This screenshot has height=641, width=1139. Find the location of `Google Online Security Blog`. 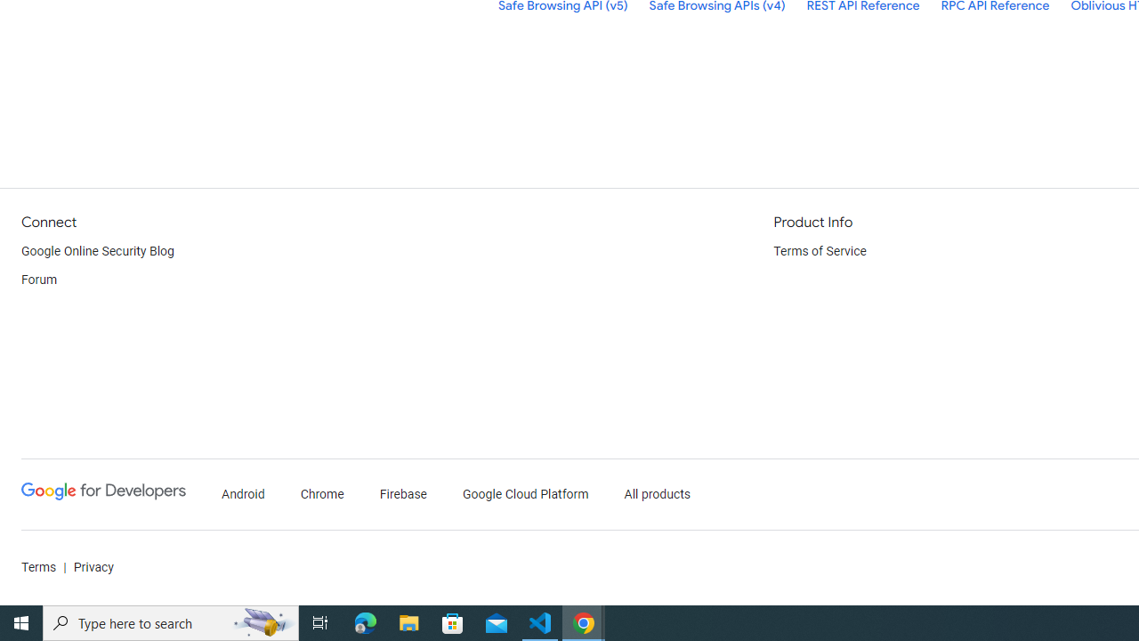

Google Online Security Blog is located at coordinates (98, 251).